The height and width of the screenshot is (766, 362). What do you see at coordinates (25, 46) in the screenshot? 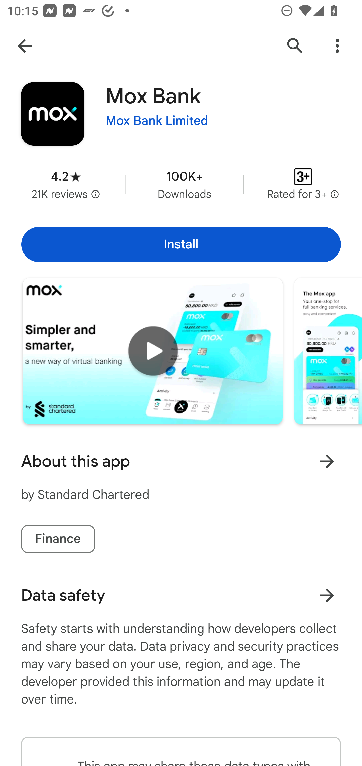
I see `Navigate up` at bounding box center [25, 46].